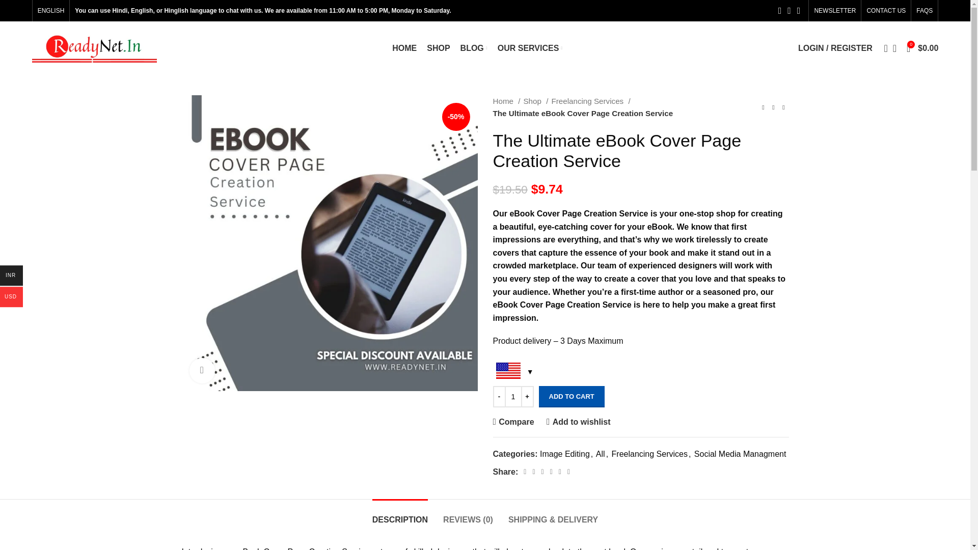  I want to click on Shopping cart, so click(922, 48).